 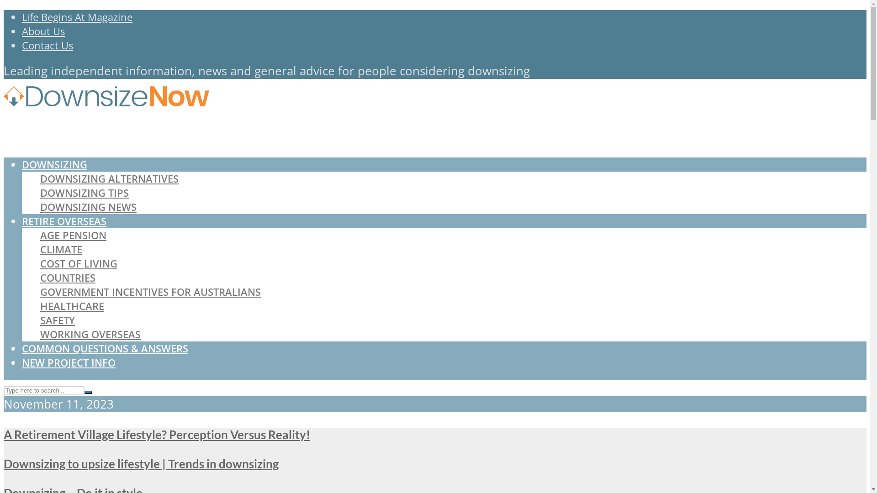 I want to click on WORKING OVERSEAS, so click(x=90, y=334).